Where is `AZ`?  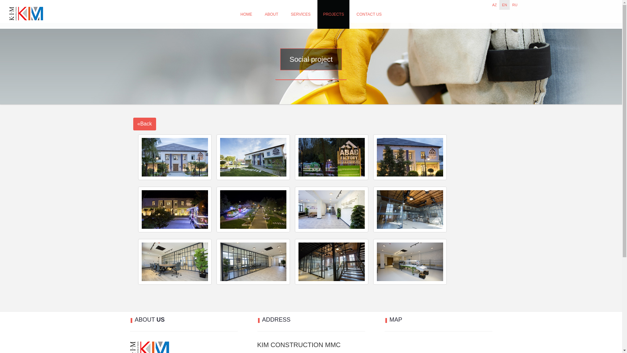
AZ is located at coordinates (494, 5).